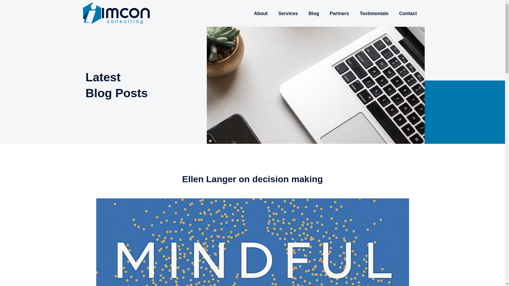 The image size is (509, 286). What do you see at coordinates (314, 14) in the screenshot?
I see `Blog` at bounding box center [314, 14].